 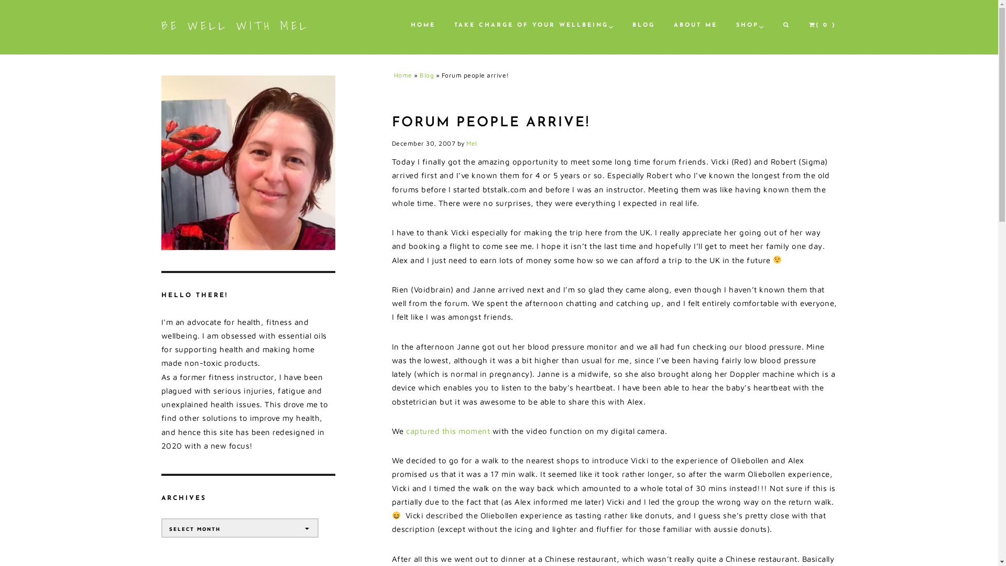 I want to click on Blog, so click(x=427, y=75).